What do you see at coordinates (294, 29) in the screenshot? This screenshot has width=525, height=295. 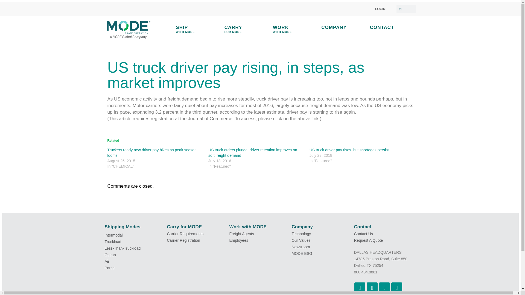 I see `CONTACT` at bounding box center [294, 29].